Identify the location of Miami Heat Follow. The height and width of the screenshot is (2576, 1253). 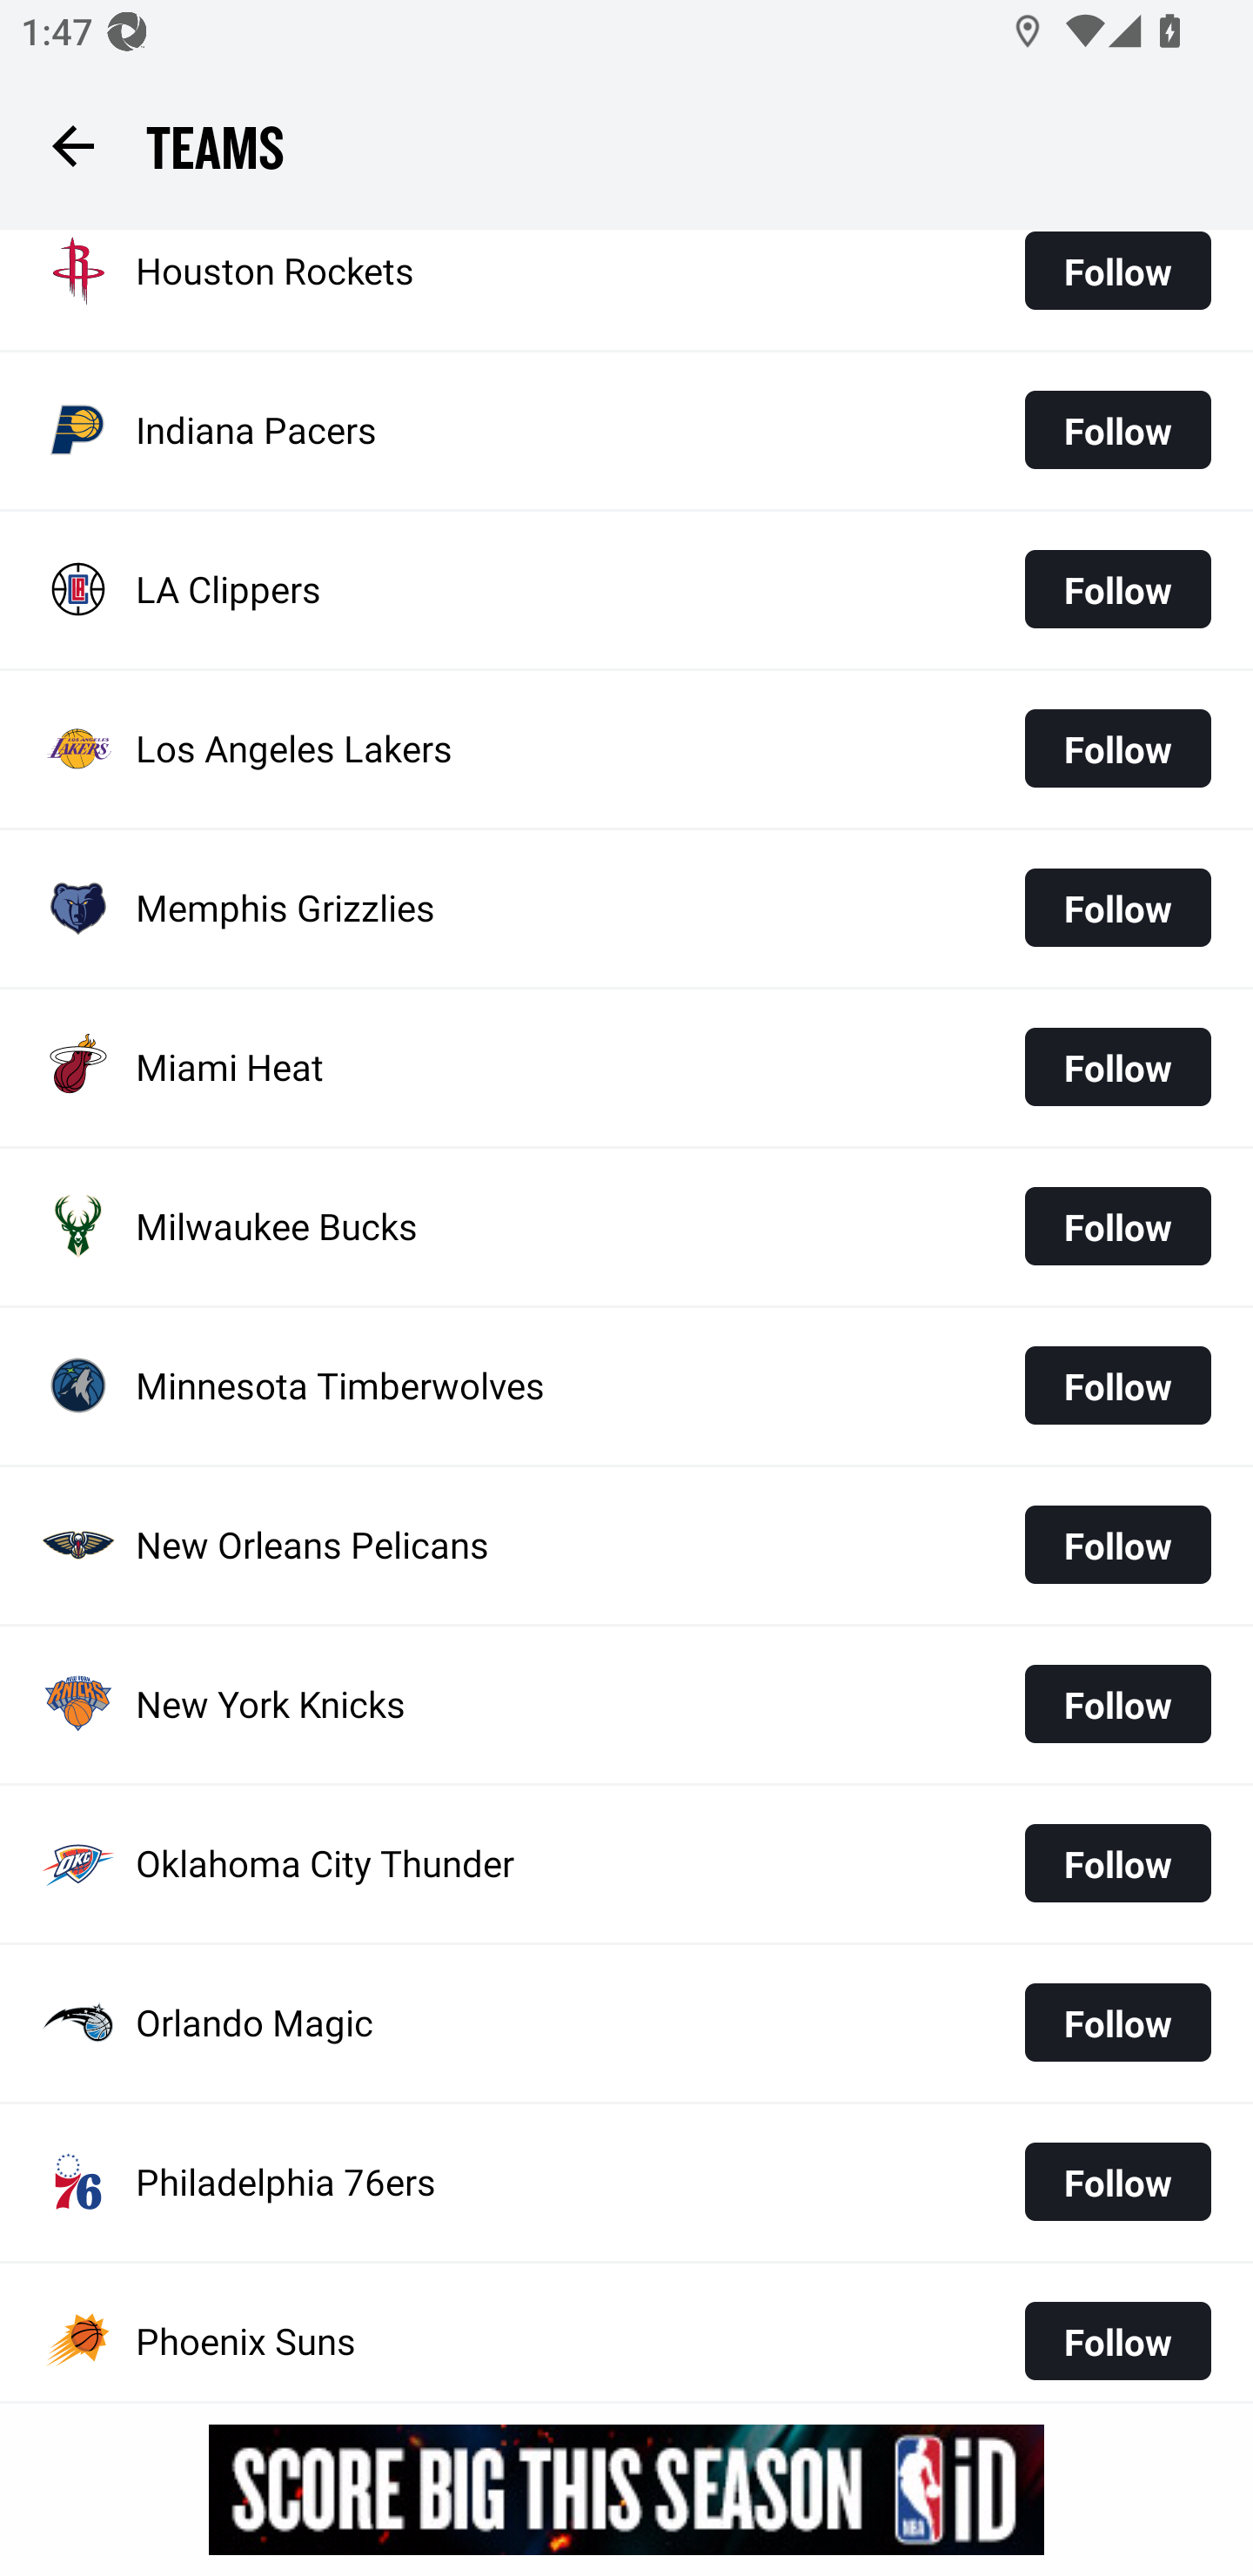
(626, 1067).